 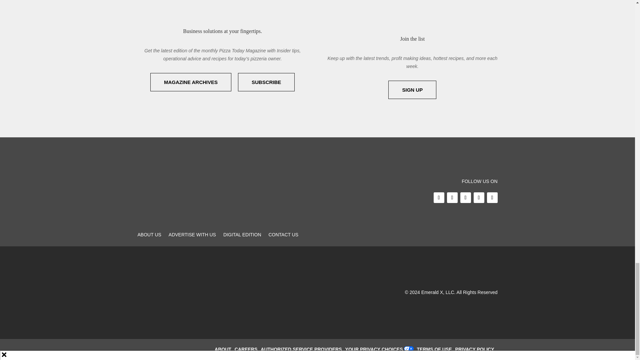 I want to click on Follow on X, so click(x=452, y=197).